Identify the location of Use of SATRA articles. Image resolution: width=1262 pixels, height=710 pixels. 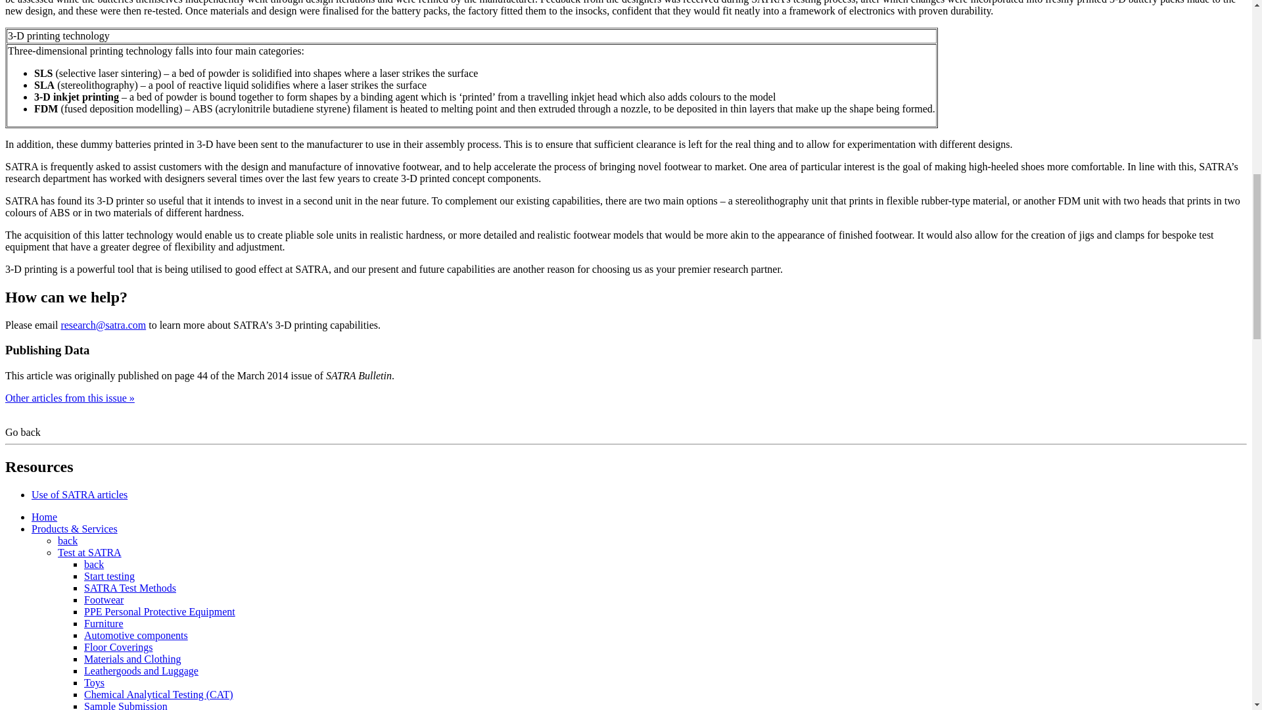
(79, 494).